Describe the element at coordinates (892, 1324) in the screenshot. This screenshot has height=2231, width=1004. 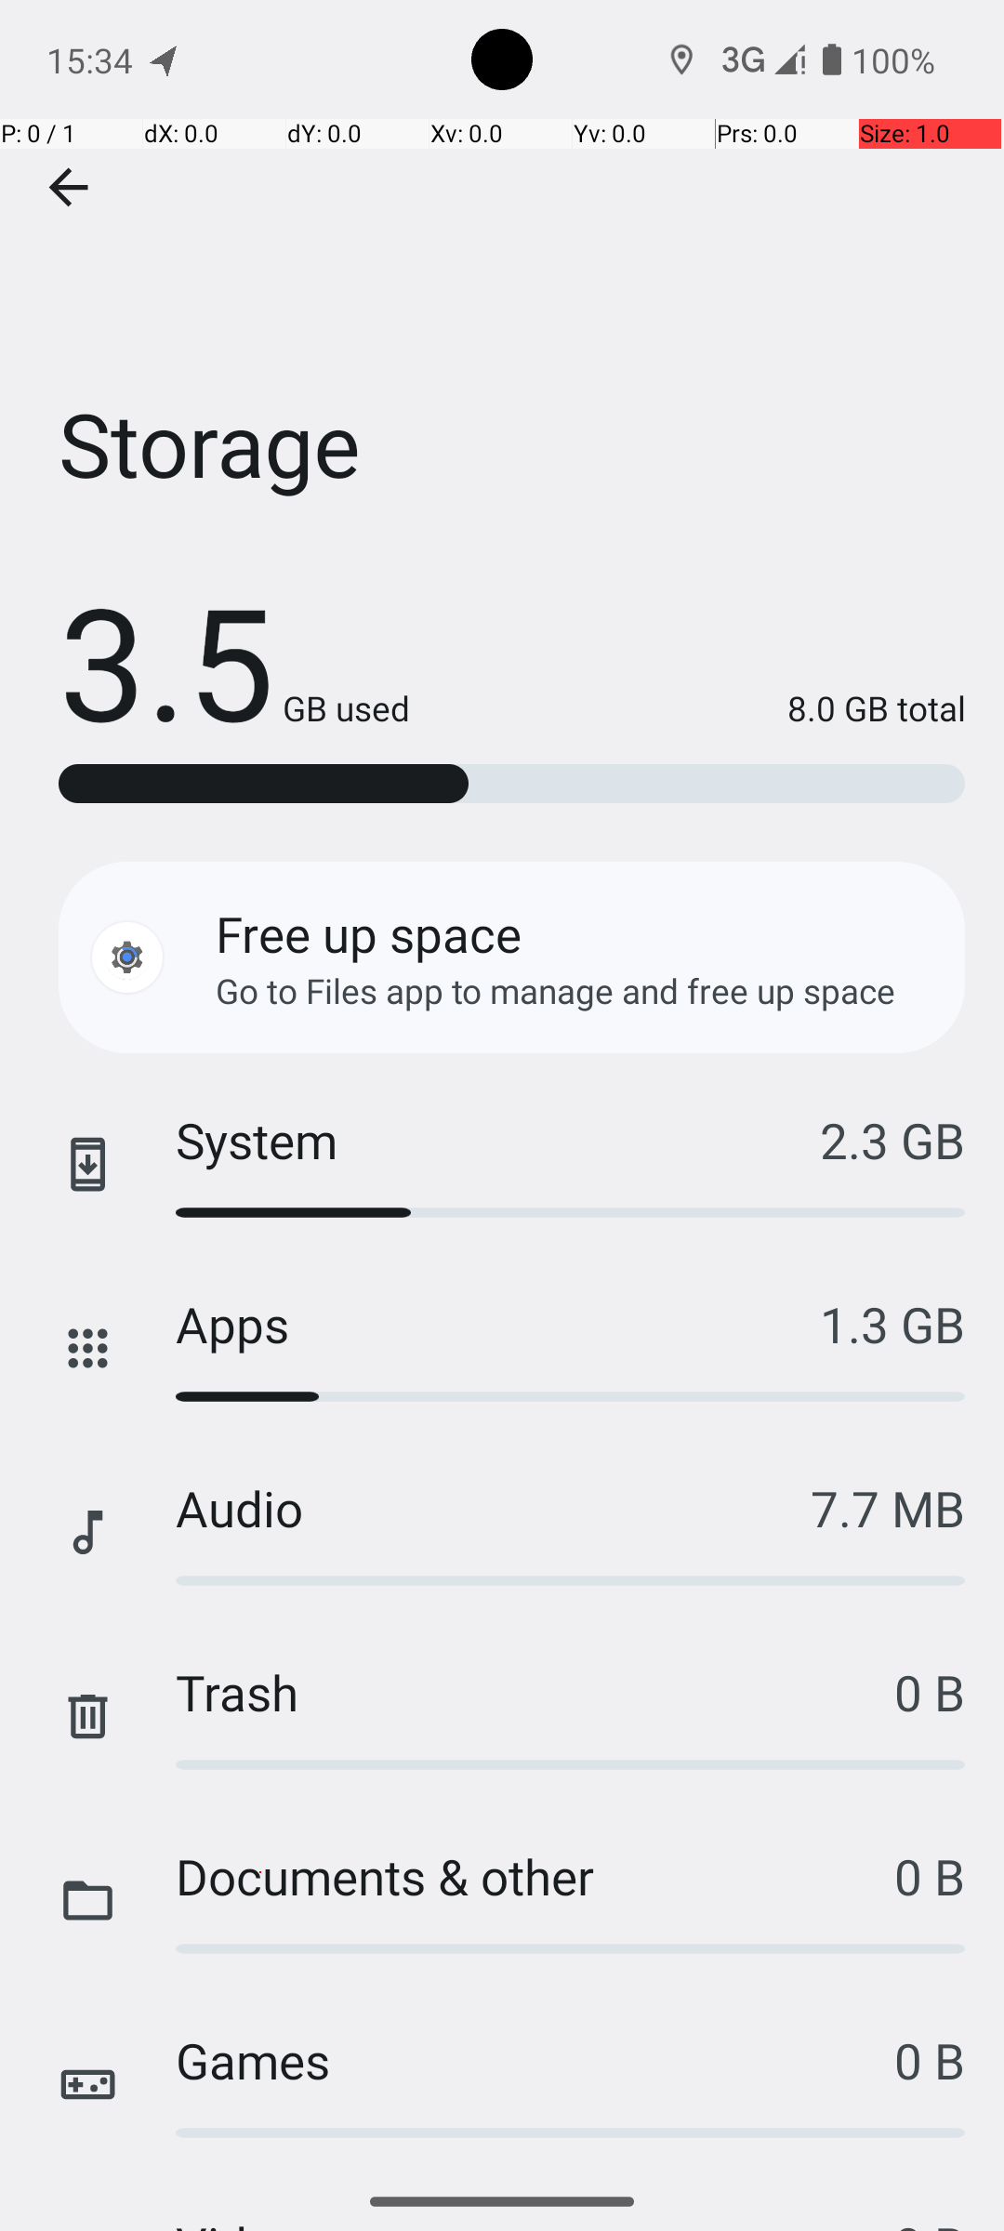
I see `1.3 GB` at that location.